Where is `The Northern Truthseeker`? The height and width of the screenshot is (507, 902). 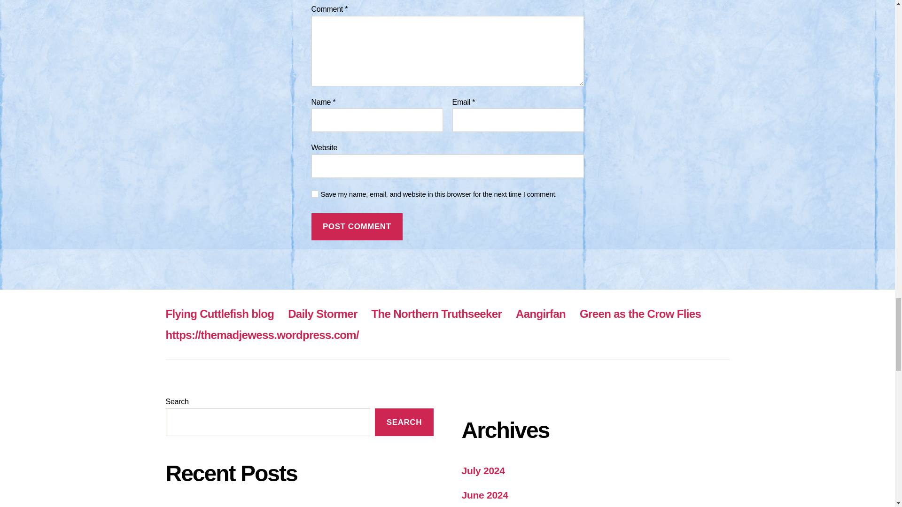 The Northern Truthseeker is located at coordinates (436, 314).